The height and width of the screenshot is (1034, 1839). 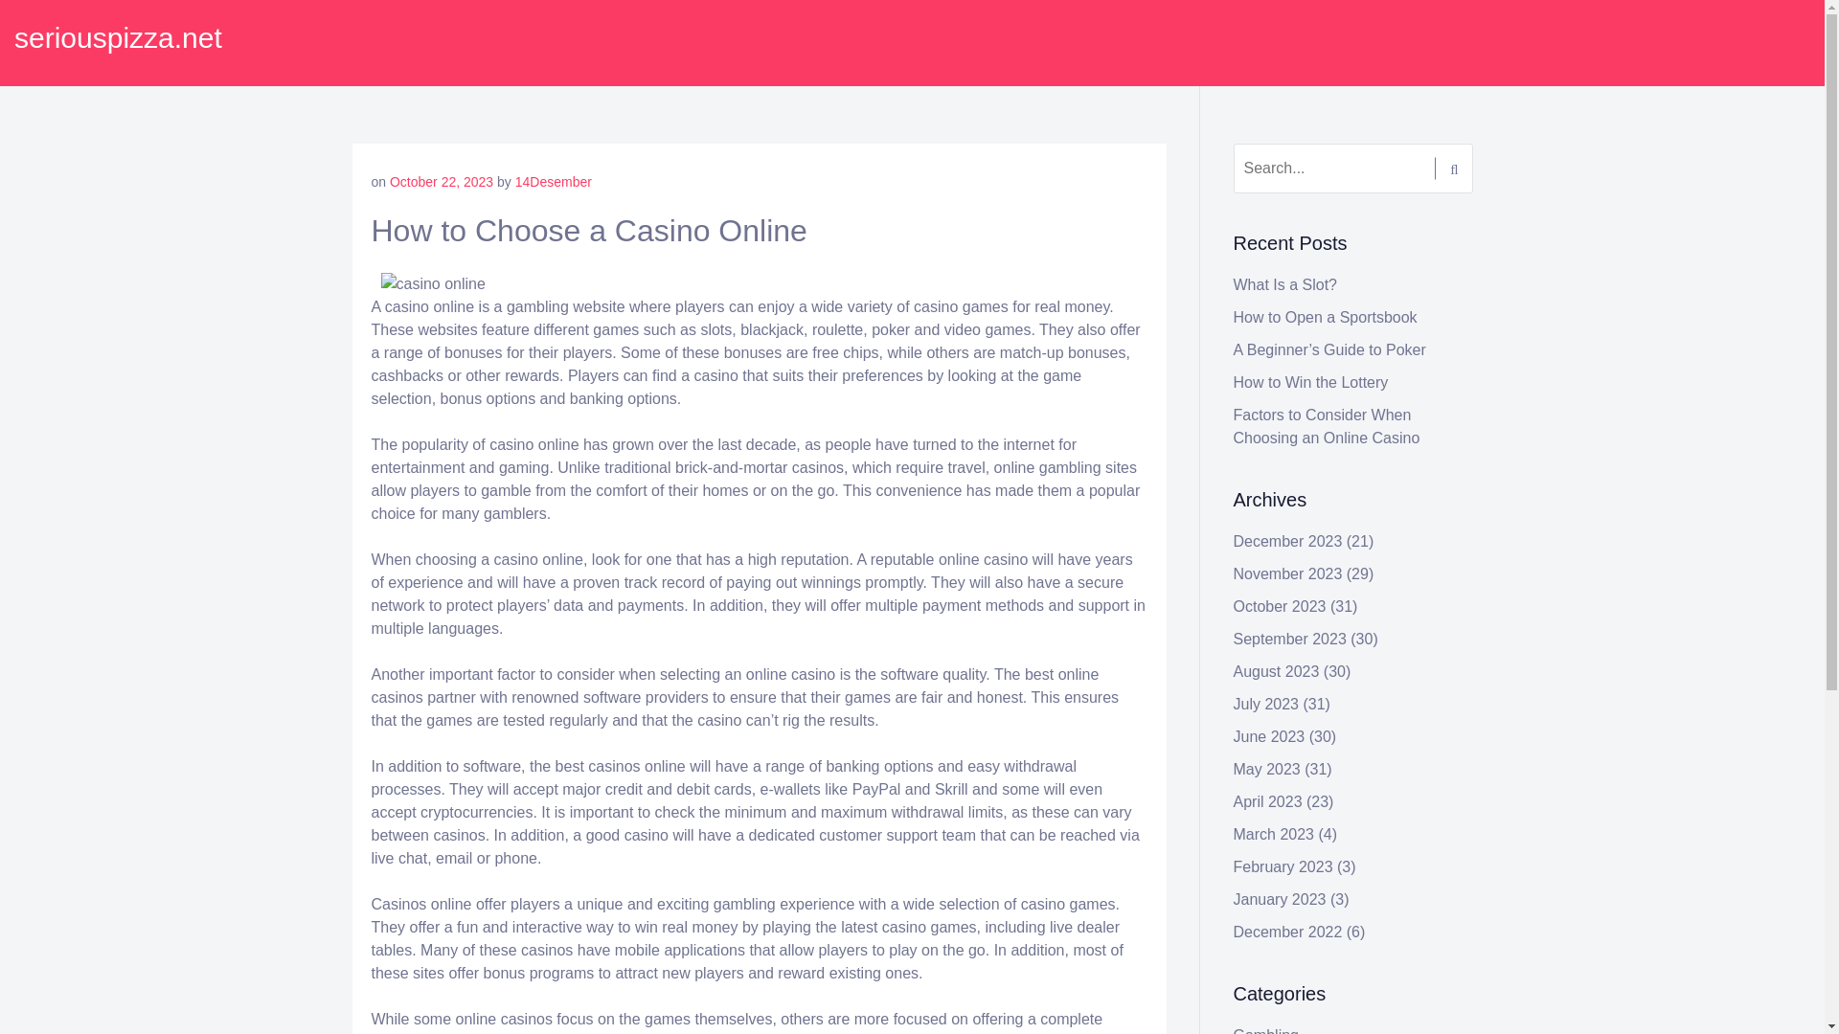 What do you see at coordinates (1287, 541) in the screenshot?
I see `December 2023` at bounding box center [1287, 541].